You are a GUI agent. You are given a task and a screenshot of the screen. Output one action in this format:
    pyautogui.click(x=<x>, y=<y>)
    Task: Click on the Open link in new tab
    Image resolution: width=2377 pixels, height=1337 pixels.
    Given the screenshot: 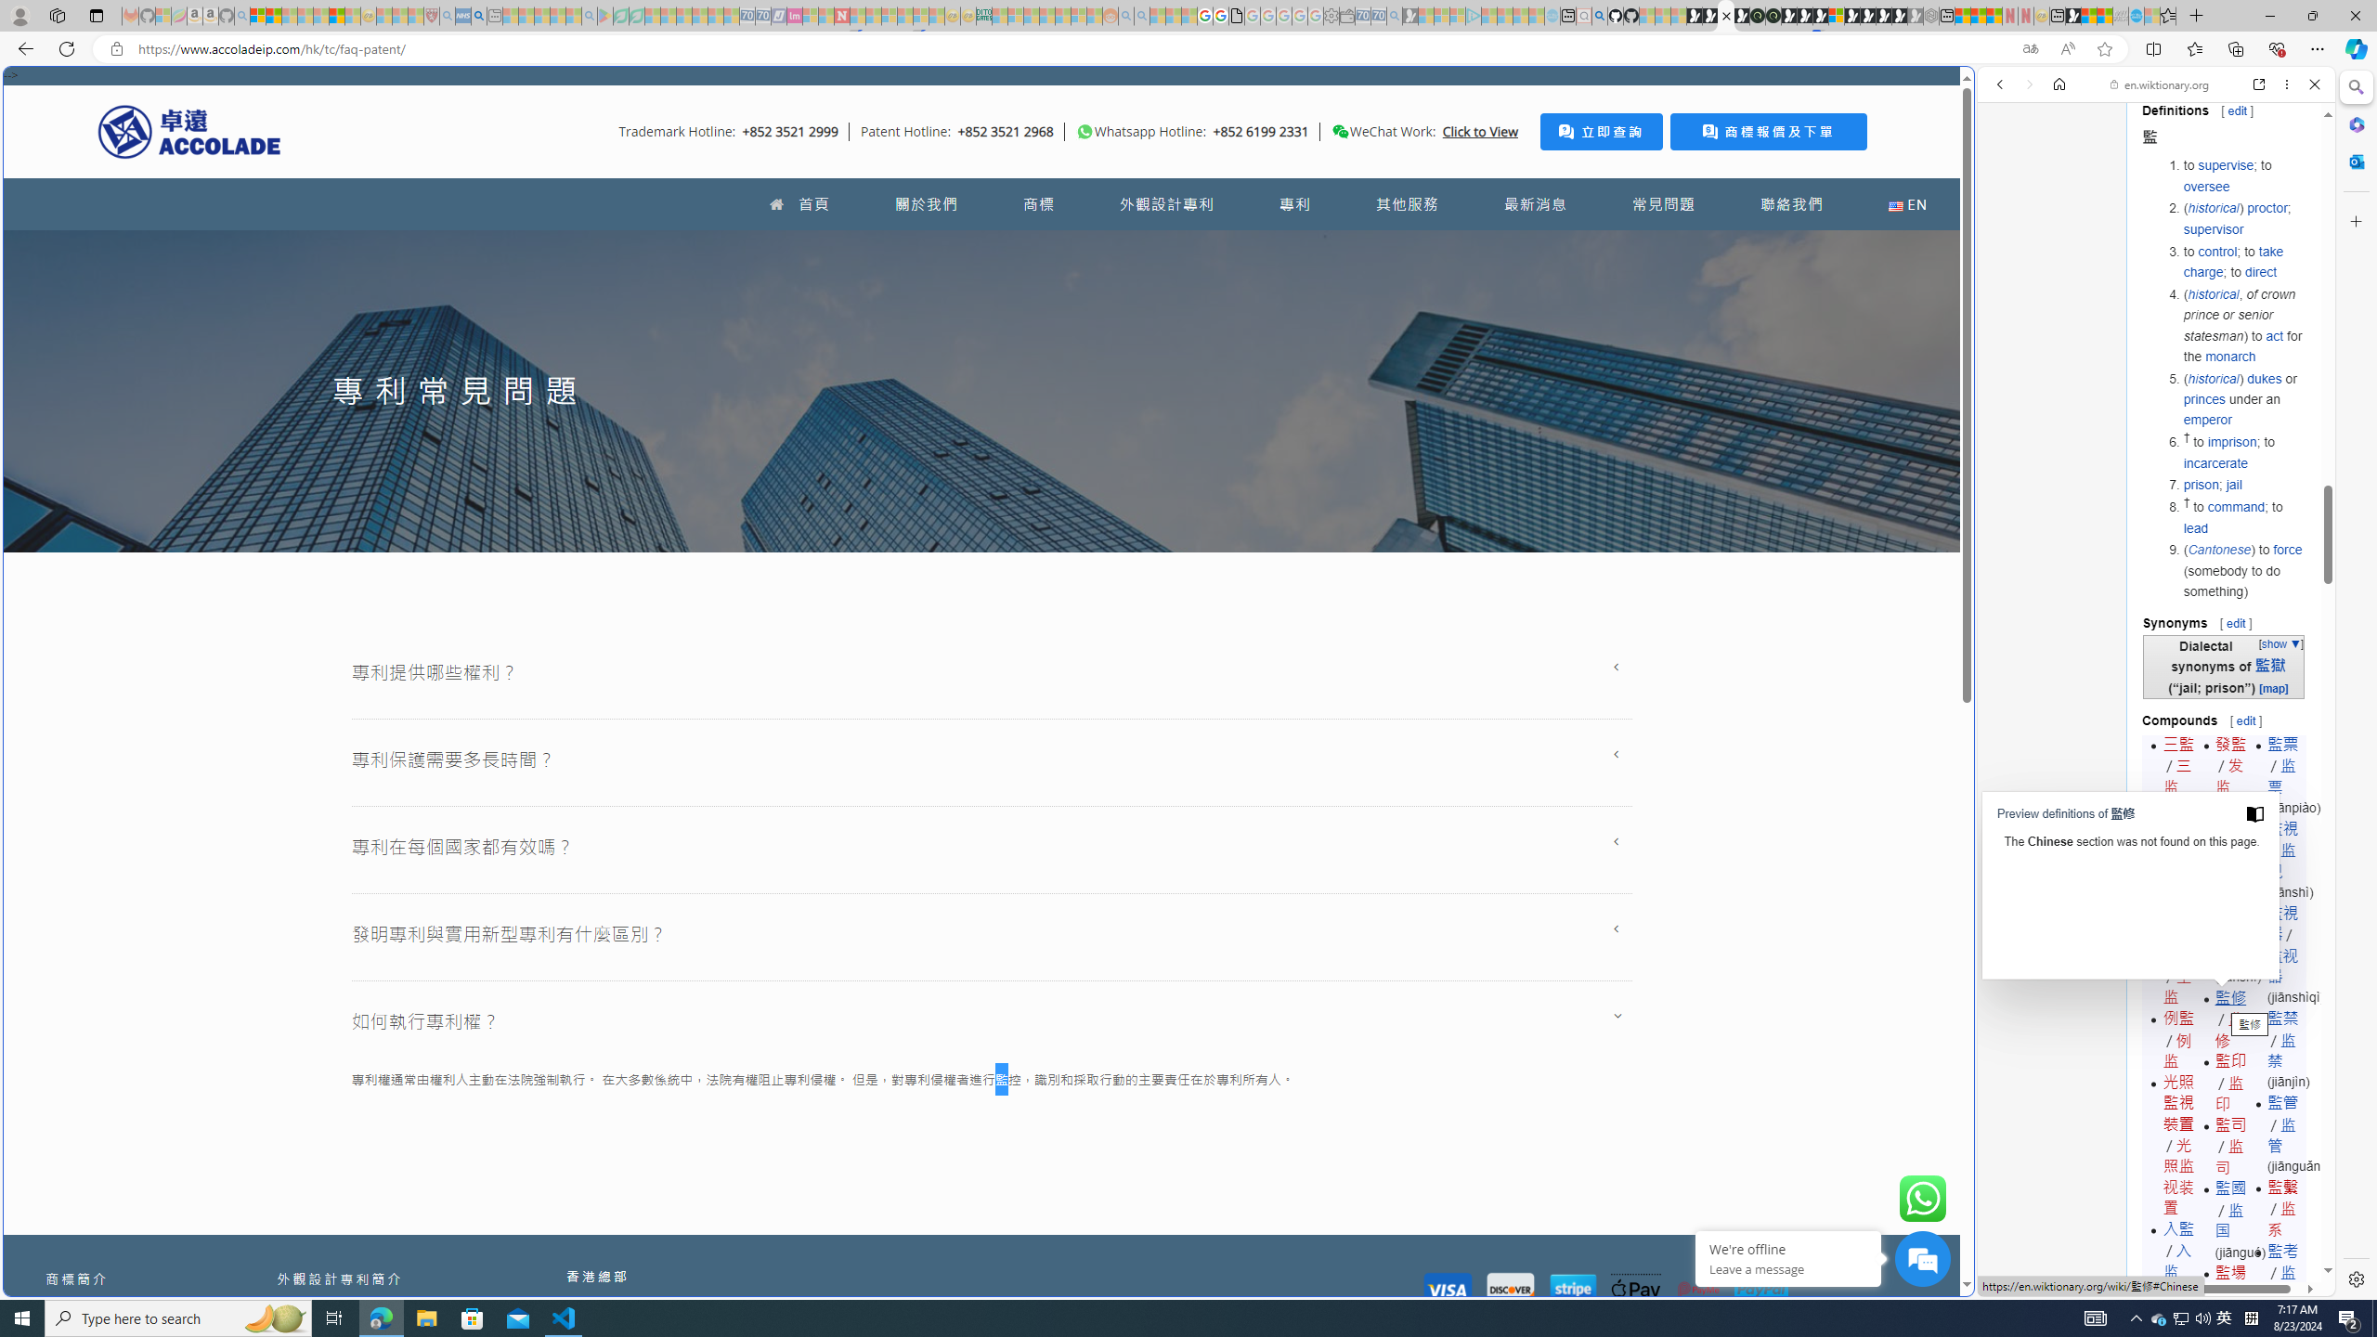 What is the action you would take?
    pyautogui.click(x=2259, y=84)
    